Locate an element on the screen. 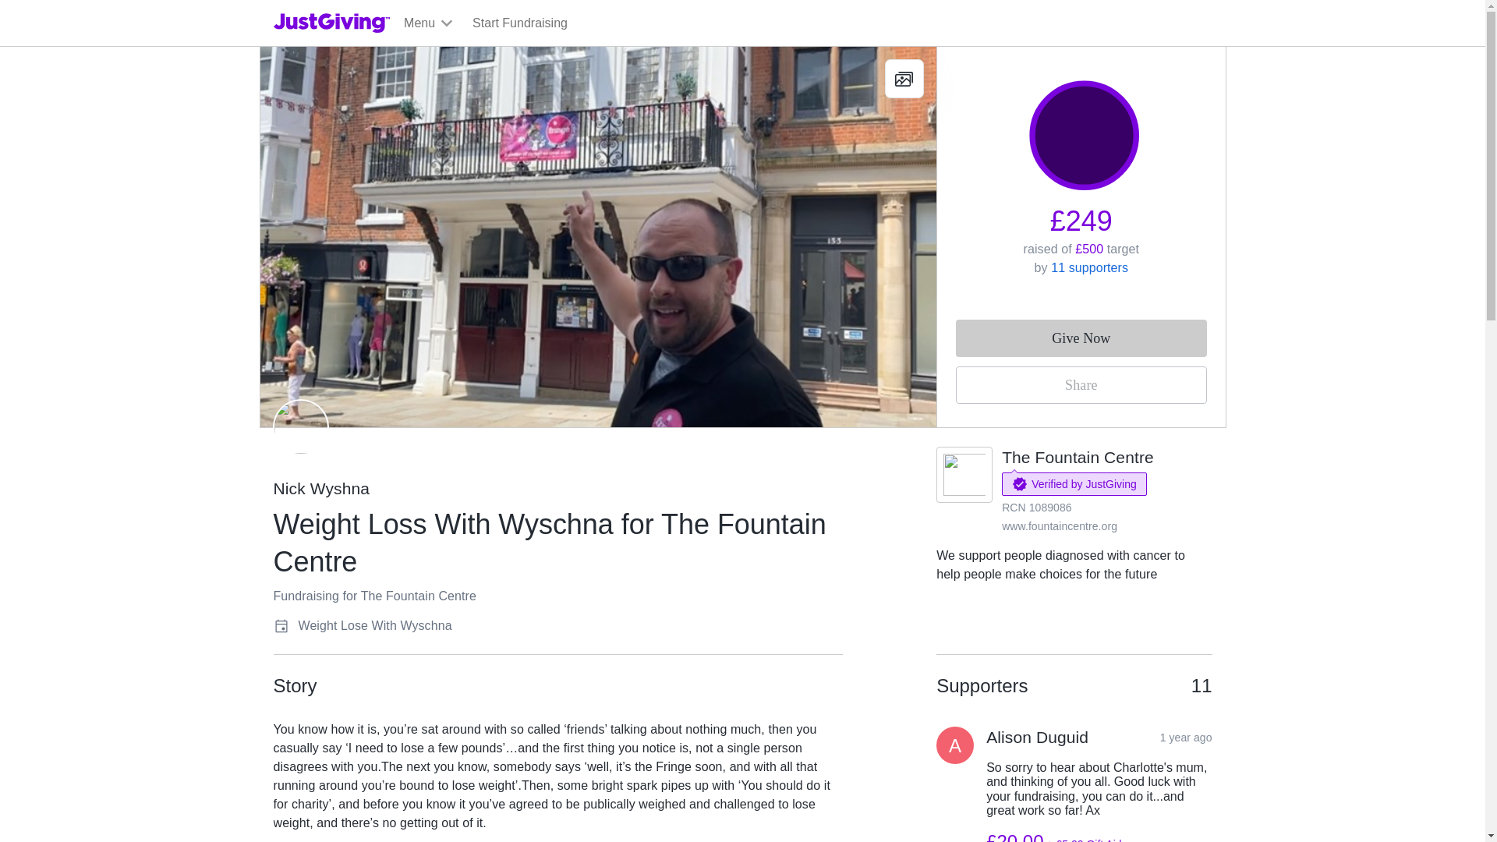  Menu is located at coordinates (429, 23).